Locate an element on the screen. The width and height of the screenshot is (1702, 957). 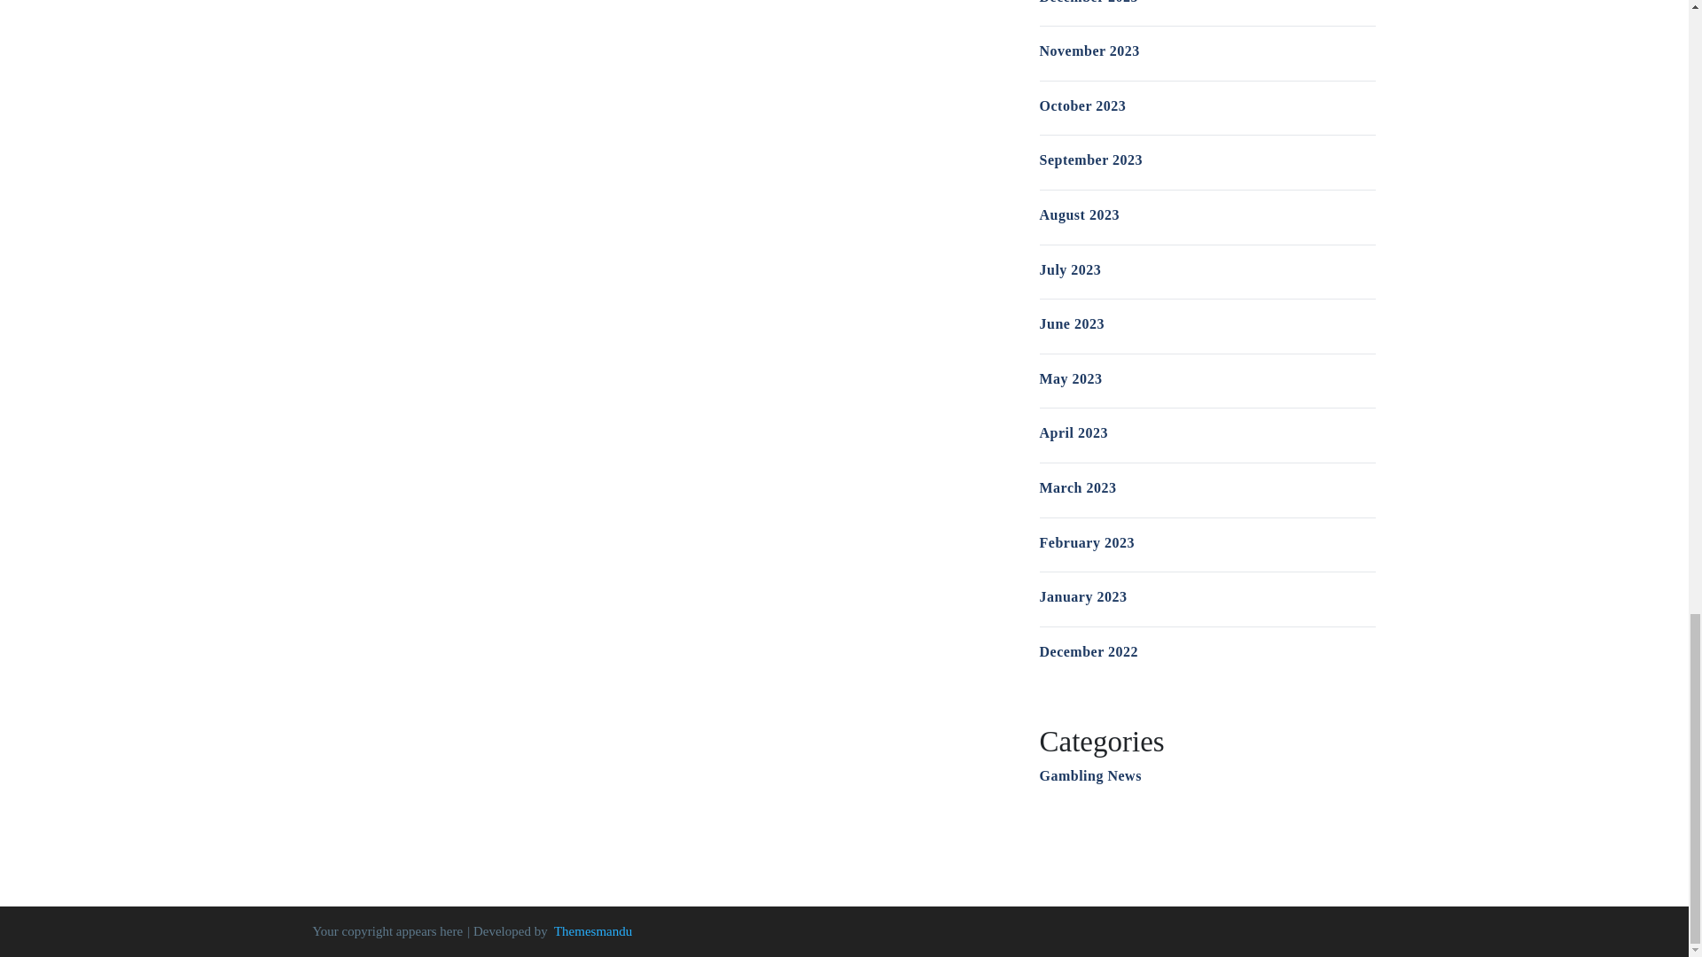
October 2023 is located at coordinates (1081, 106).